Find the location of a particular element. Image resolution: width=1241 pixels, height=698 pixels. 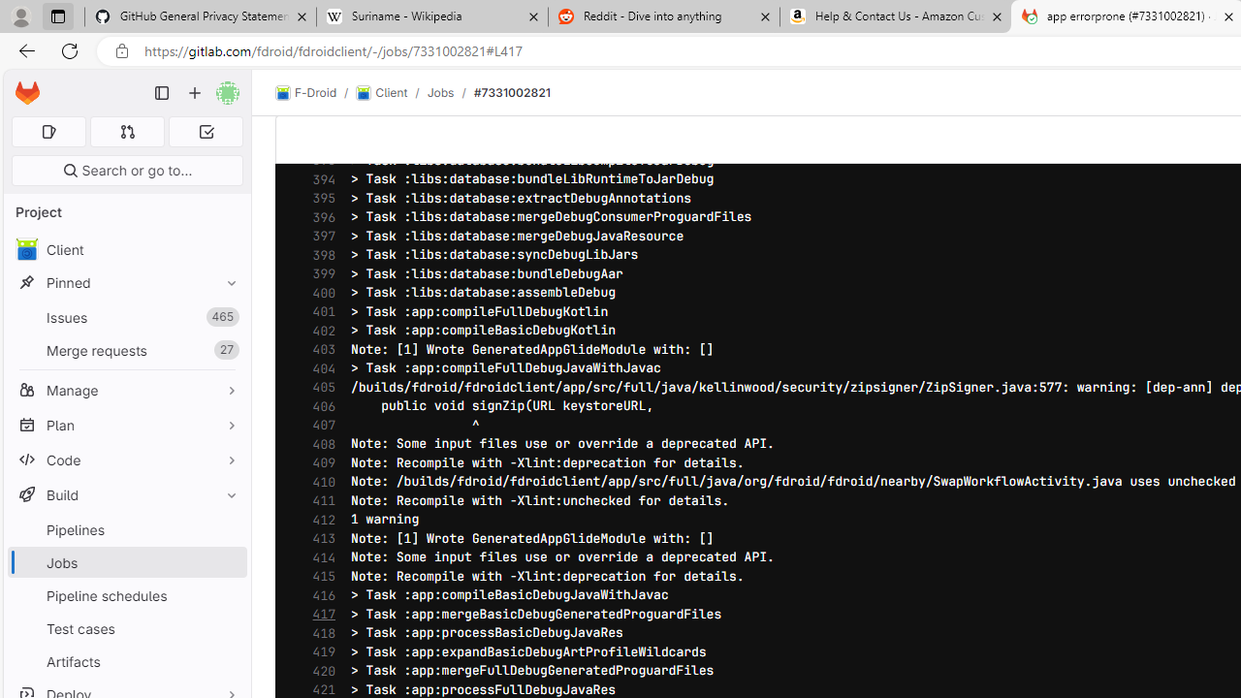

413 is located at coordinates (319, 538).